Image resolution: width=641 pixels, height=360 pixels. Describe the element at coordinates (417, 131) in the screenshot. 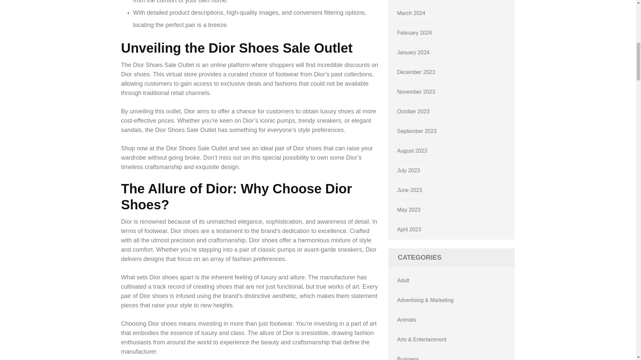

I see `September 2023` at that location.